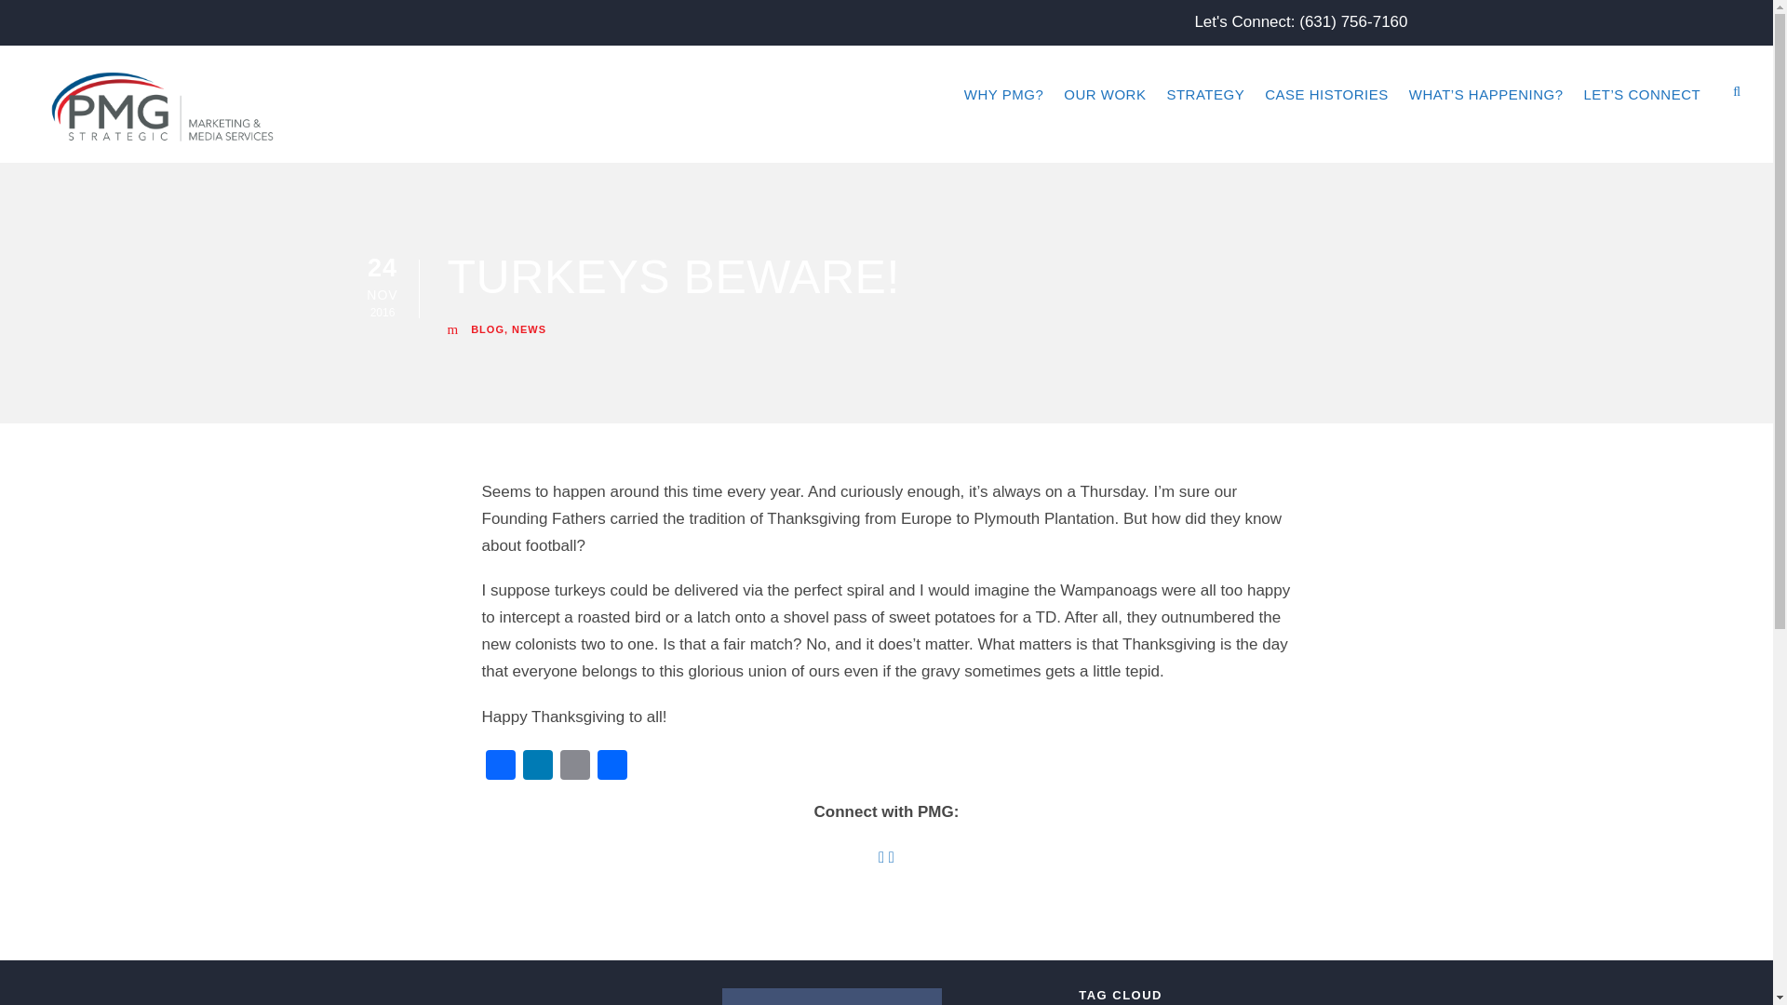  I want to click on Facebook, so click(501, 767).